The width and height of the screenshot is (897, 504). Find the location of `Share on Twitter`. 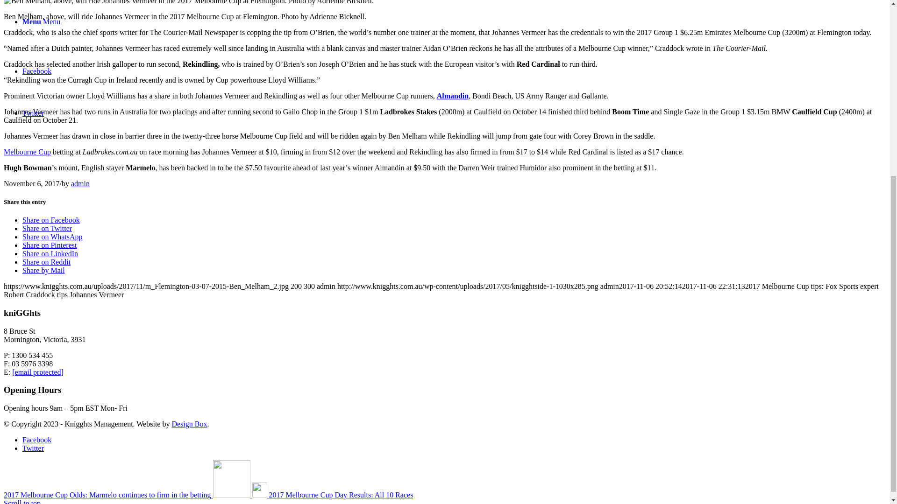

Share on Twitter is located at coordinates (47, 228).